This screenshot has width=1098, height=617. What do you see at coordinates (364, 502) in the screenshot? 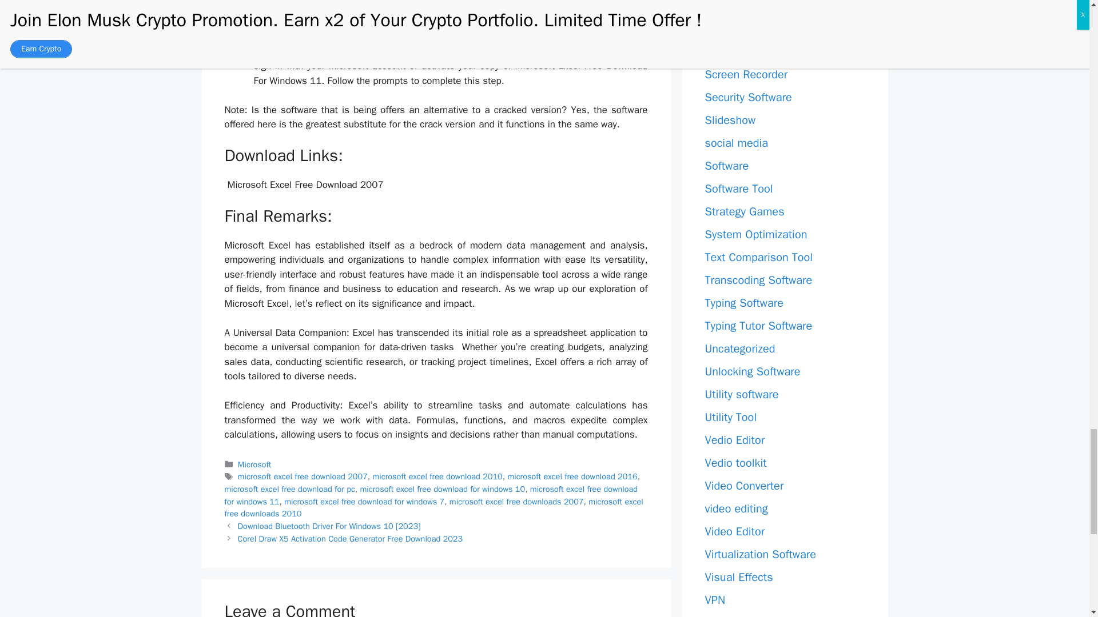
I see `microsoft excel free download for windows 7` at bounding box center [364, 502].